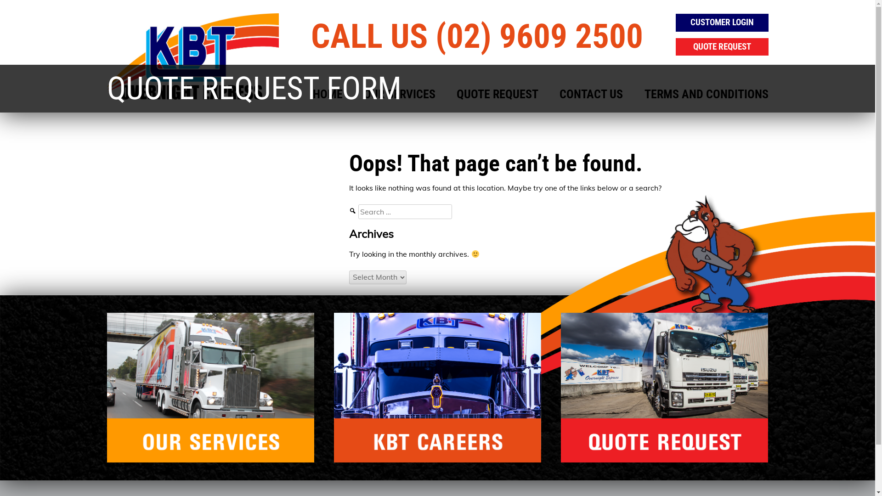 The width and height of the screenshot is (882, 496). What do you see at coordinates (477, 27) in the screenshot?
I see `CALL US (02) 9609 2500` at bounding box center [477, 27].